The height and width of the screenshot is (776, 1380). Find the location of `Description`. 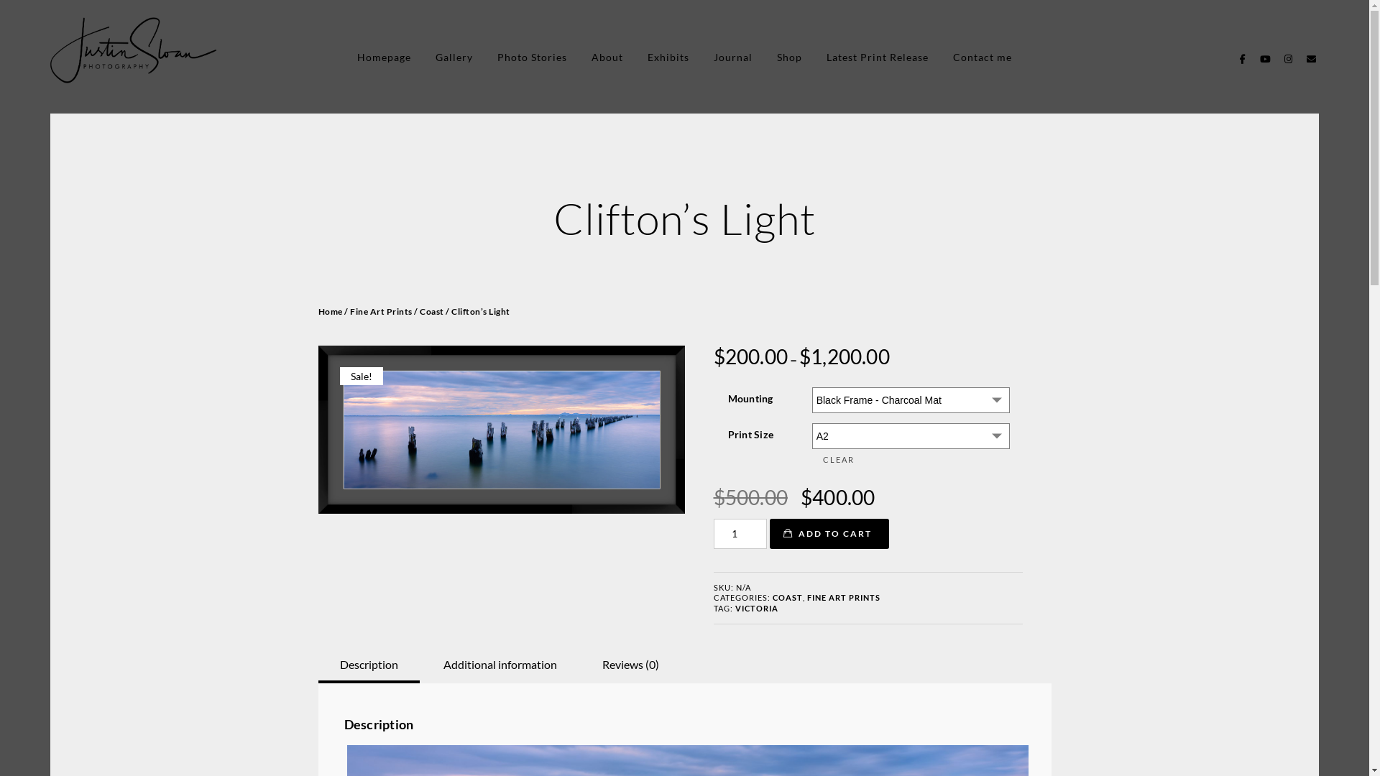

Description is located at coordinates (368, 665).